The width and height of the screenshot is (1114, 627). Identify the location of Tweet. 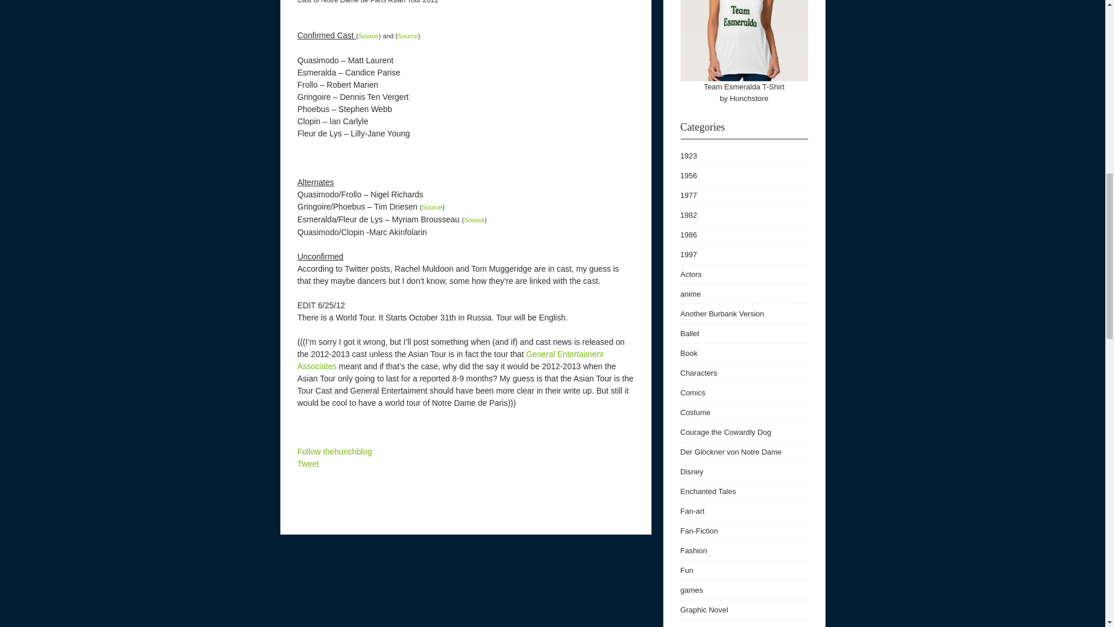
(308, 463).